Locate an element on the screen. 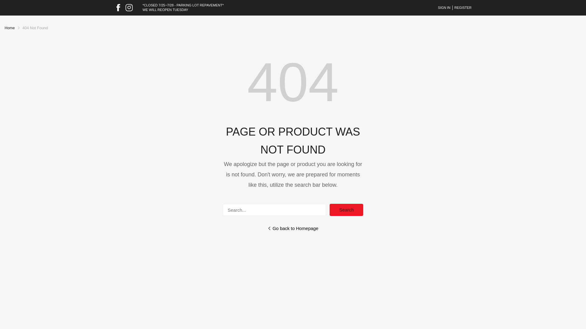  Facebook is located at coordinates (118, 7).